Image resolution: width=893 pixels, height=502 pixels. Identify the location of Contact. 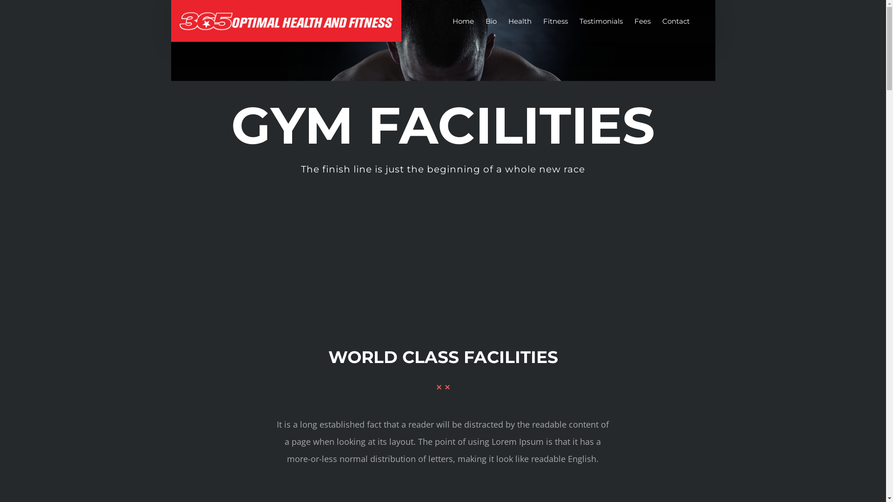
(676, 21).